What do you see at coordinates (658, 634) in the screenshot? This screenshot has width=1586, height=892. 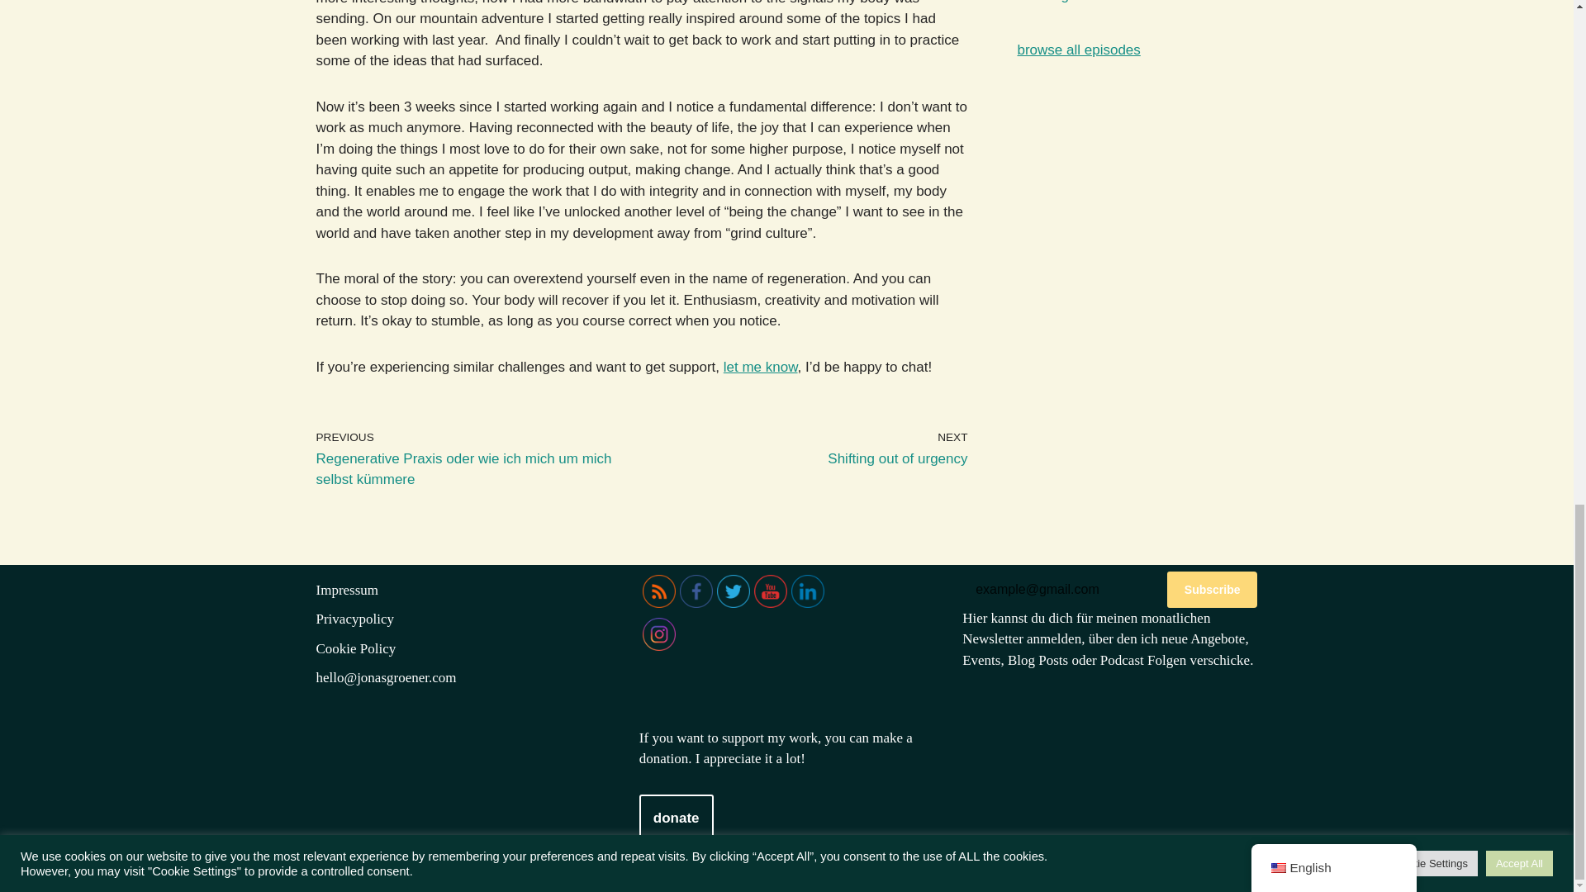 I see `RSS` at bounding box center [658, 634].